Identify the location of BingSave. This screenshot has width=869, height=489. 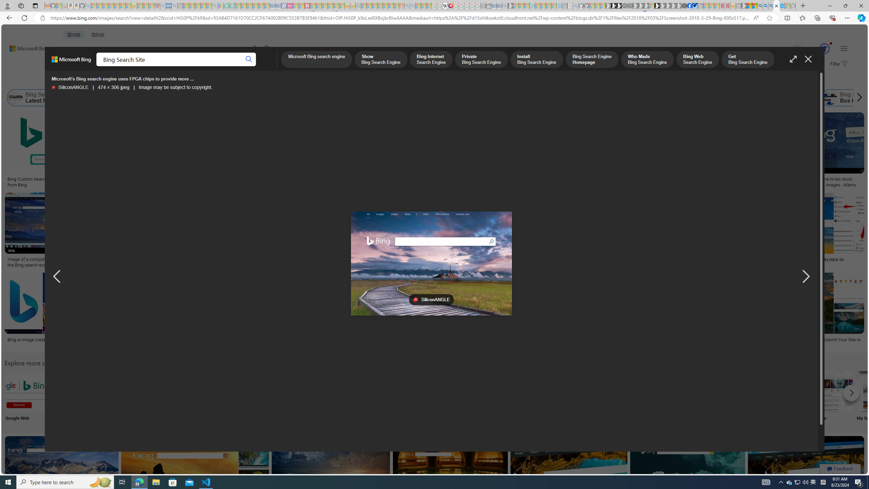
(220, 311).